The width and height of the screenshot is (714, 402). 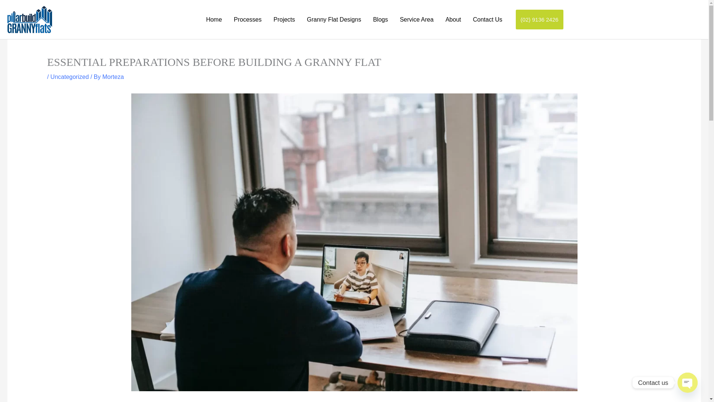 What do you see at coordinates (416, 19) in the screenshot?
I see `Service Area` at bounding box center [416, 19].